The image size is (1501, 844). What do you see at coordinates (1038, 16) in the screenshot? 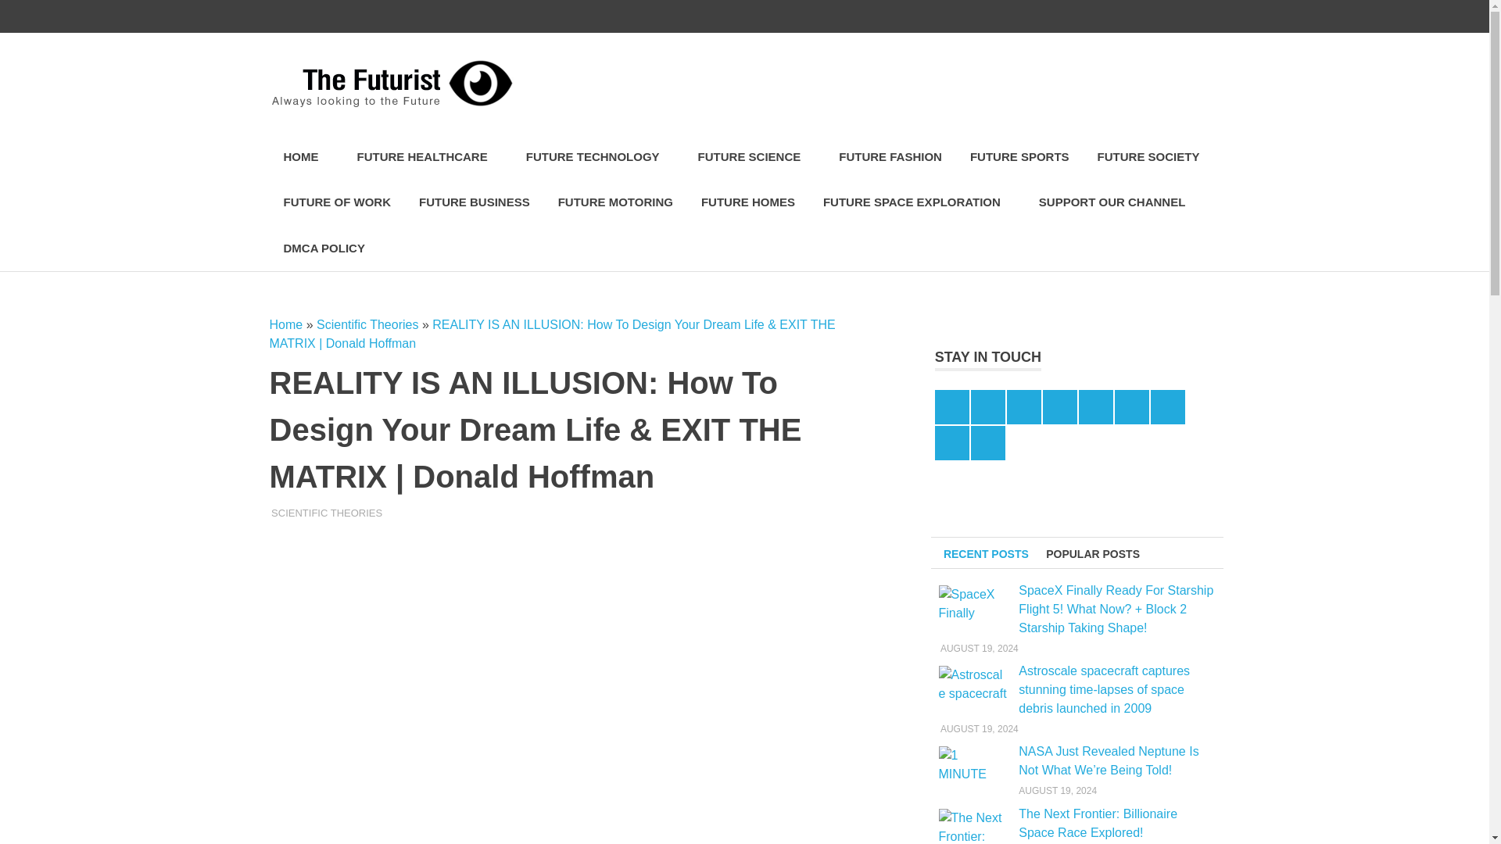
I see `Pinterest` at bounding box center [1038, 16].